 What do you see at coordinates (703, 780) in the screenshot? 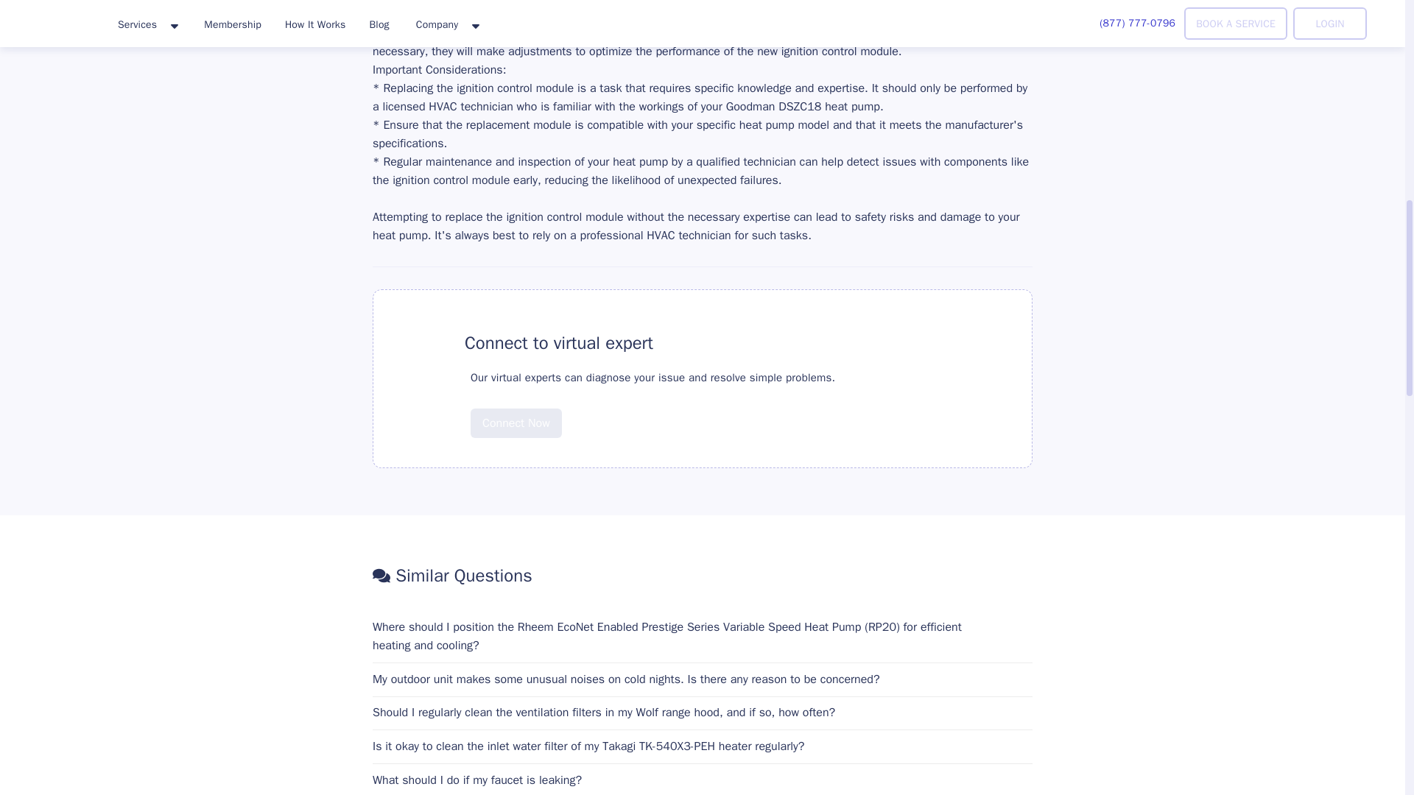
I see `What should I do if my faucet is leaking?` at bounding box center [703, 780].